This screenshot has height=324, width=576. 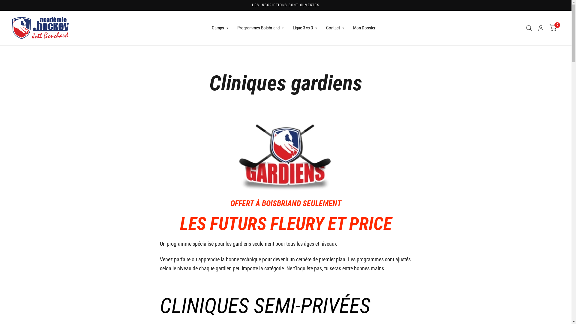 I want to click on Mon compte, so click(x=541, y=28).